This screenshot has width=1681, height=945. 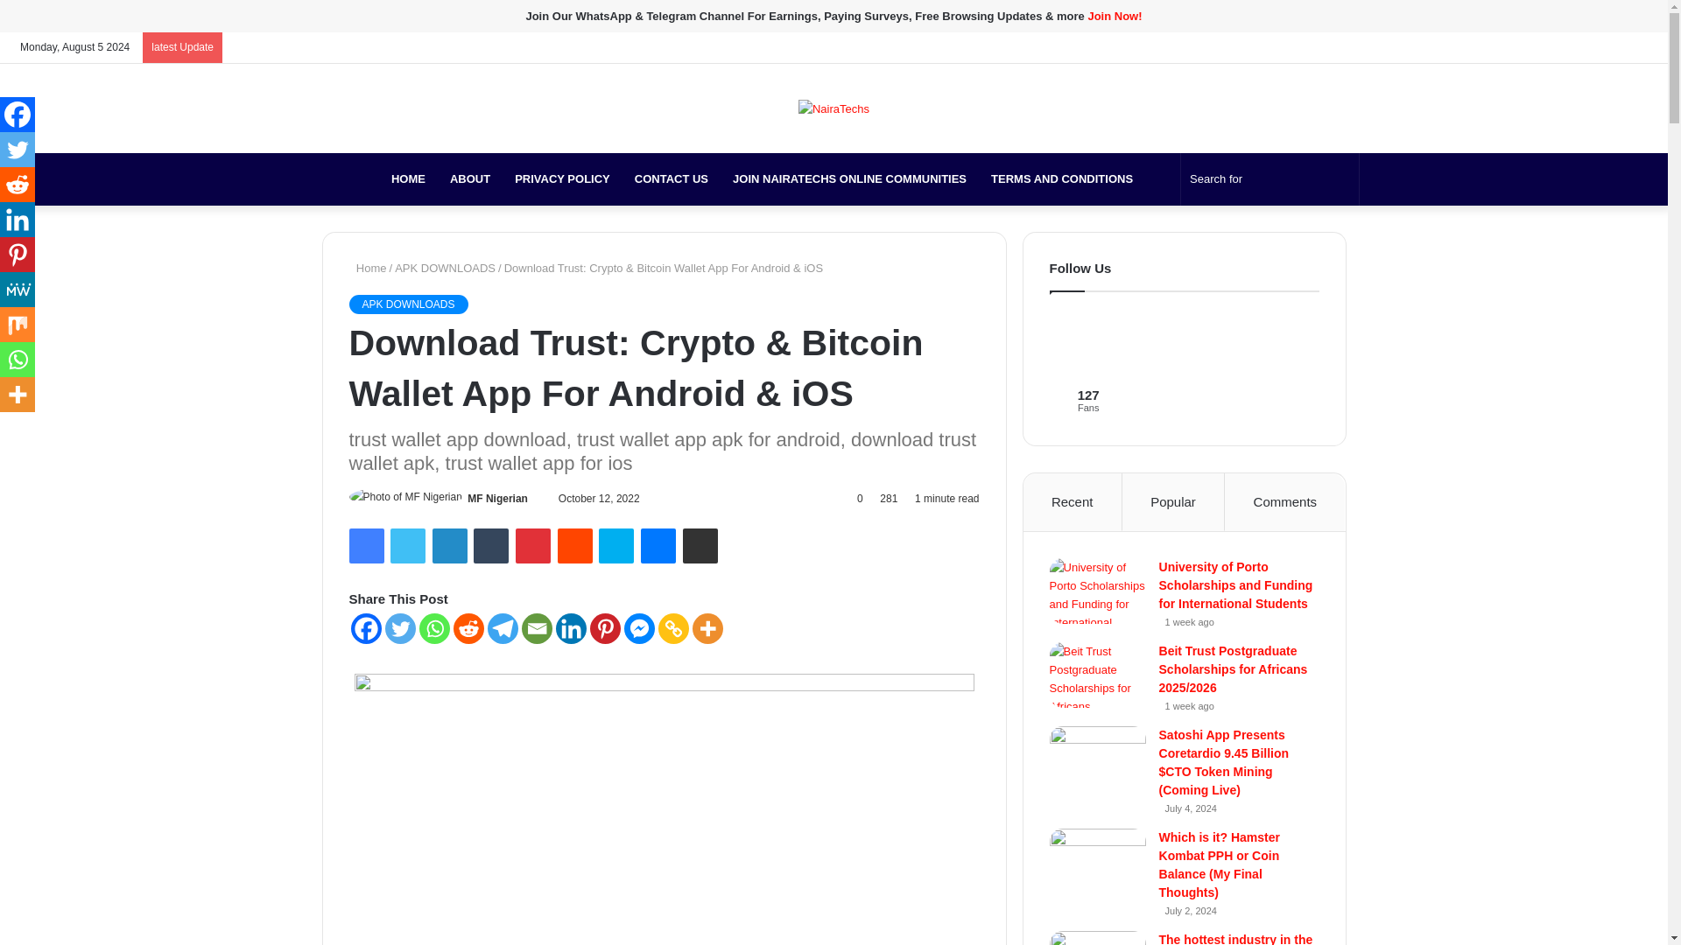 I want to click on APK DOWNLOADS, so click(x=445, y=268).